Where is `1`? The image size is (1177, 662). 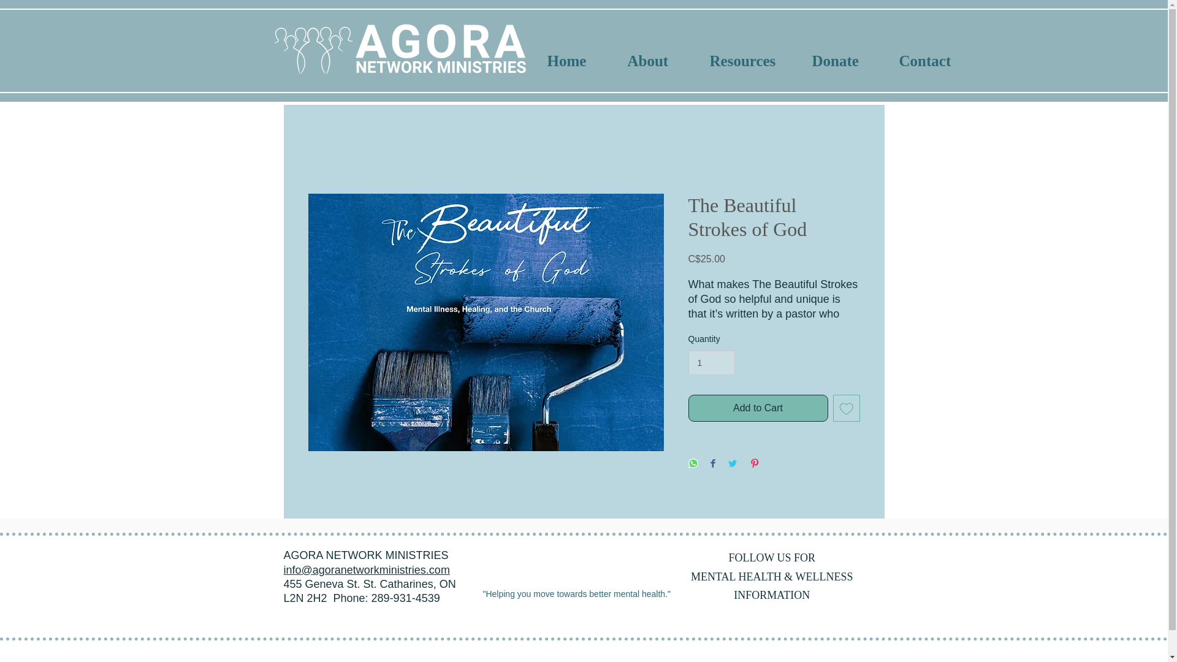 1 is located at coordinates (711, 363).